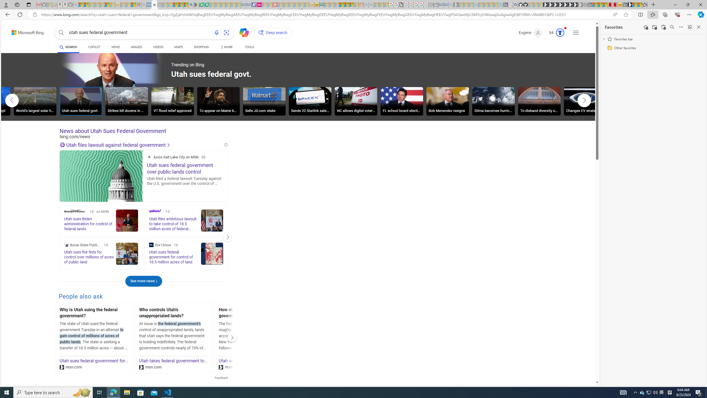 The height and width of the screenshot is (398, 707). What do you see at coordinates (164, 75) in the screenshot?
I see `Trending on Bing Utah sues federal govt.` at bounding box center [164, 75].